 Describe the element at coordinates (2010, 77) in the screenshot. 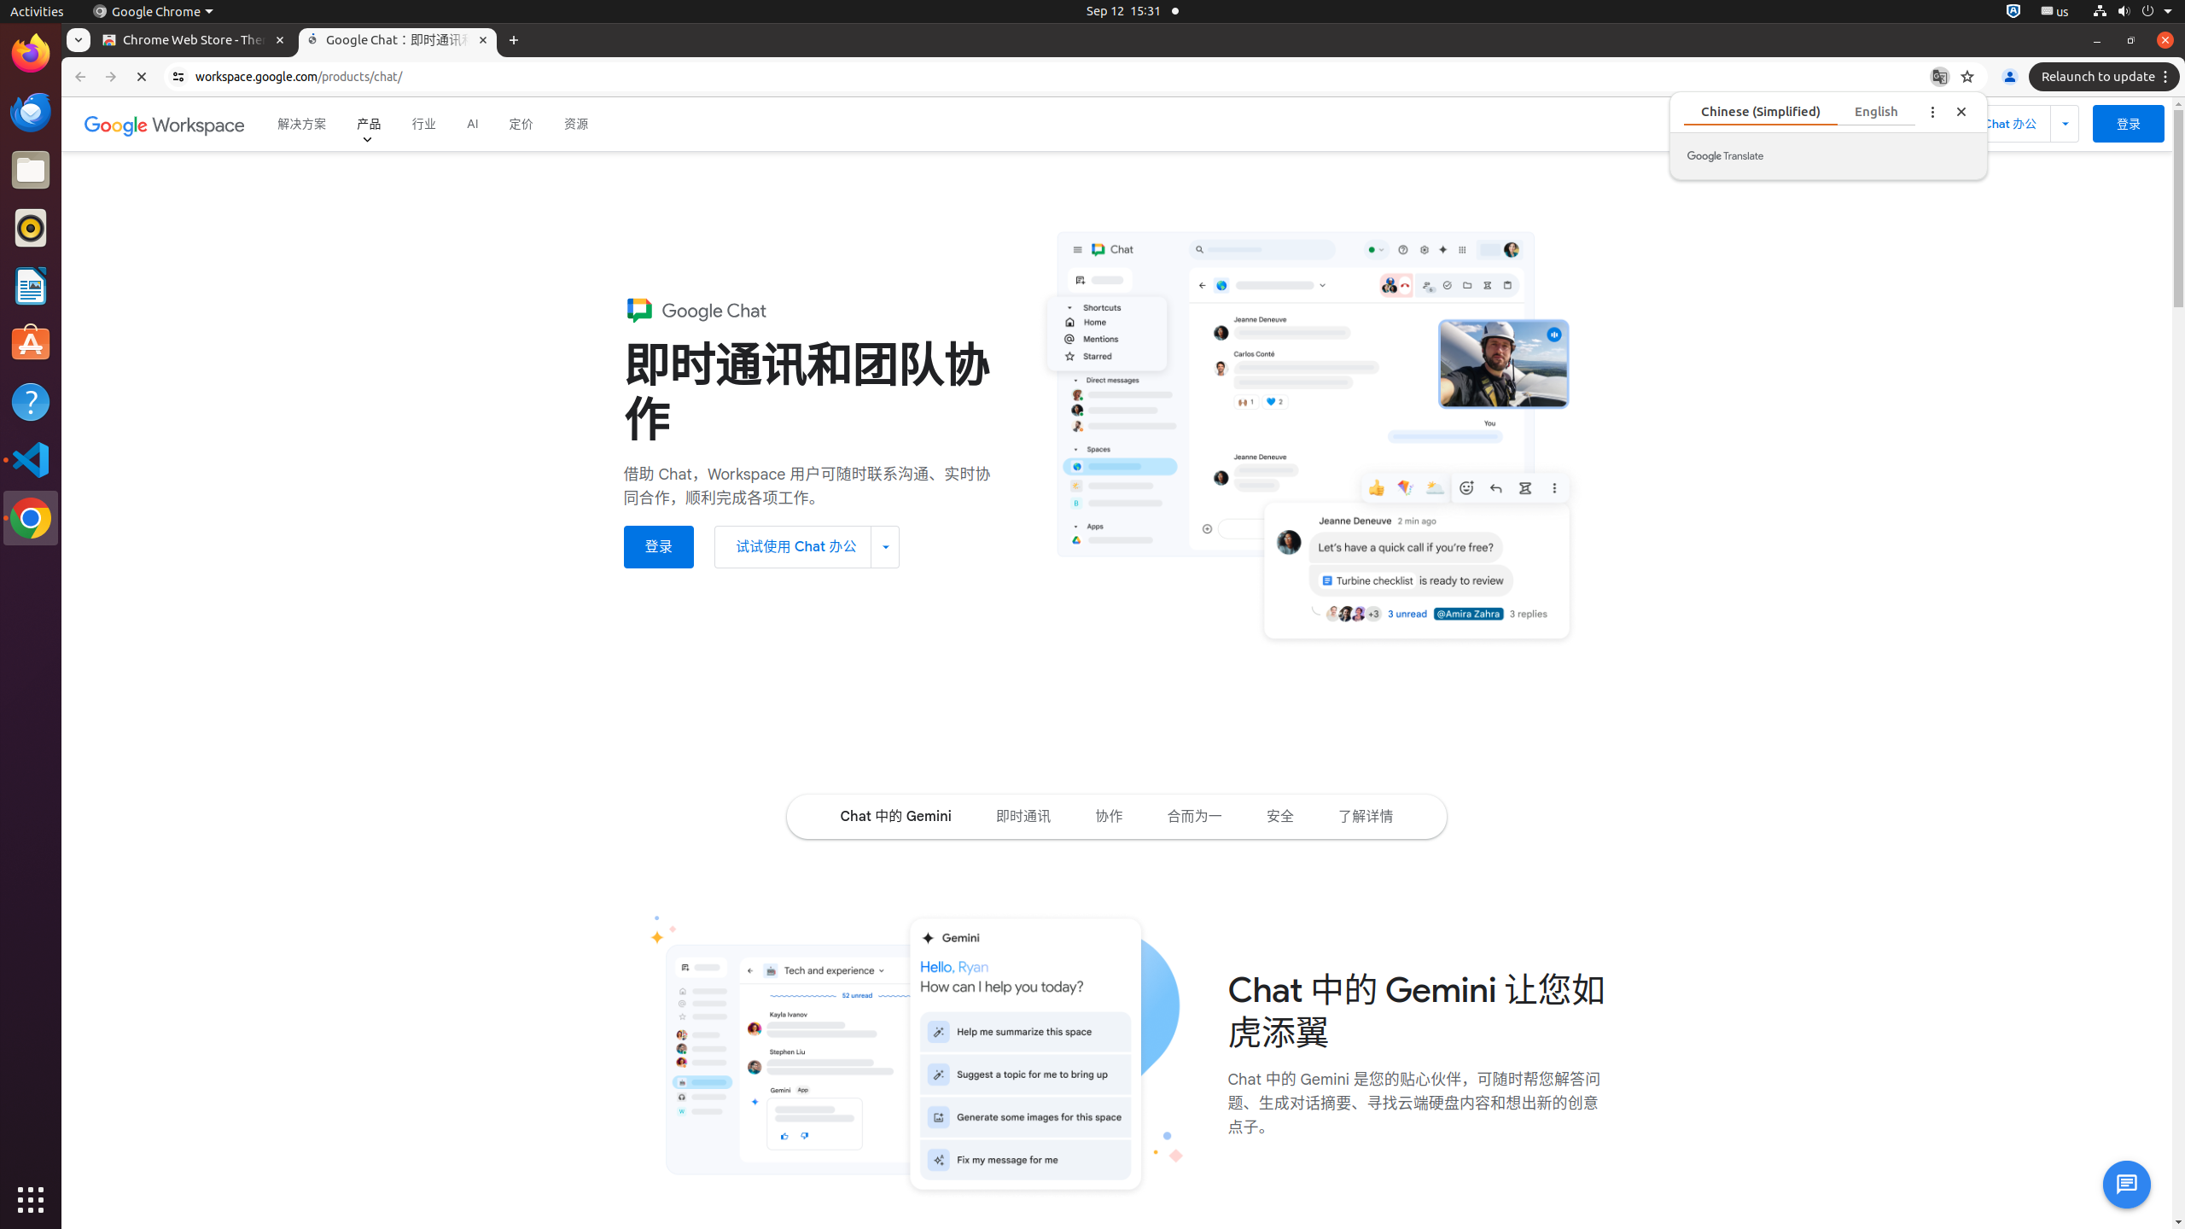

I see `You` at that location.